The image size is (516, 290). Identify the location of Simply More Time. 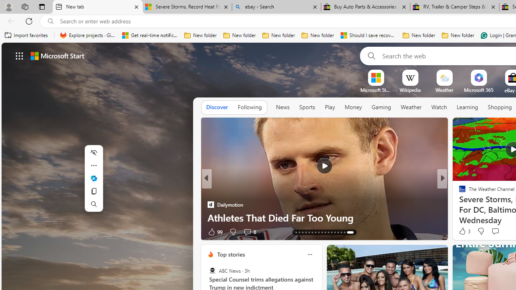
(459, 205).